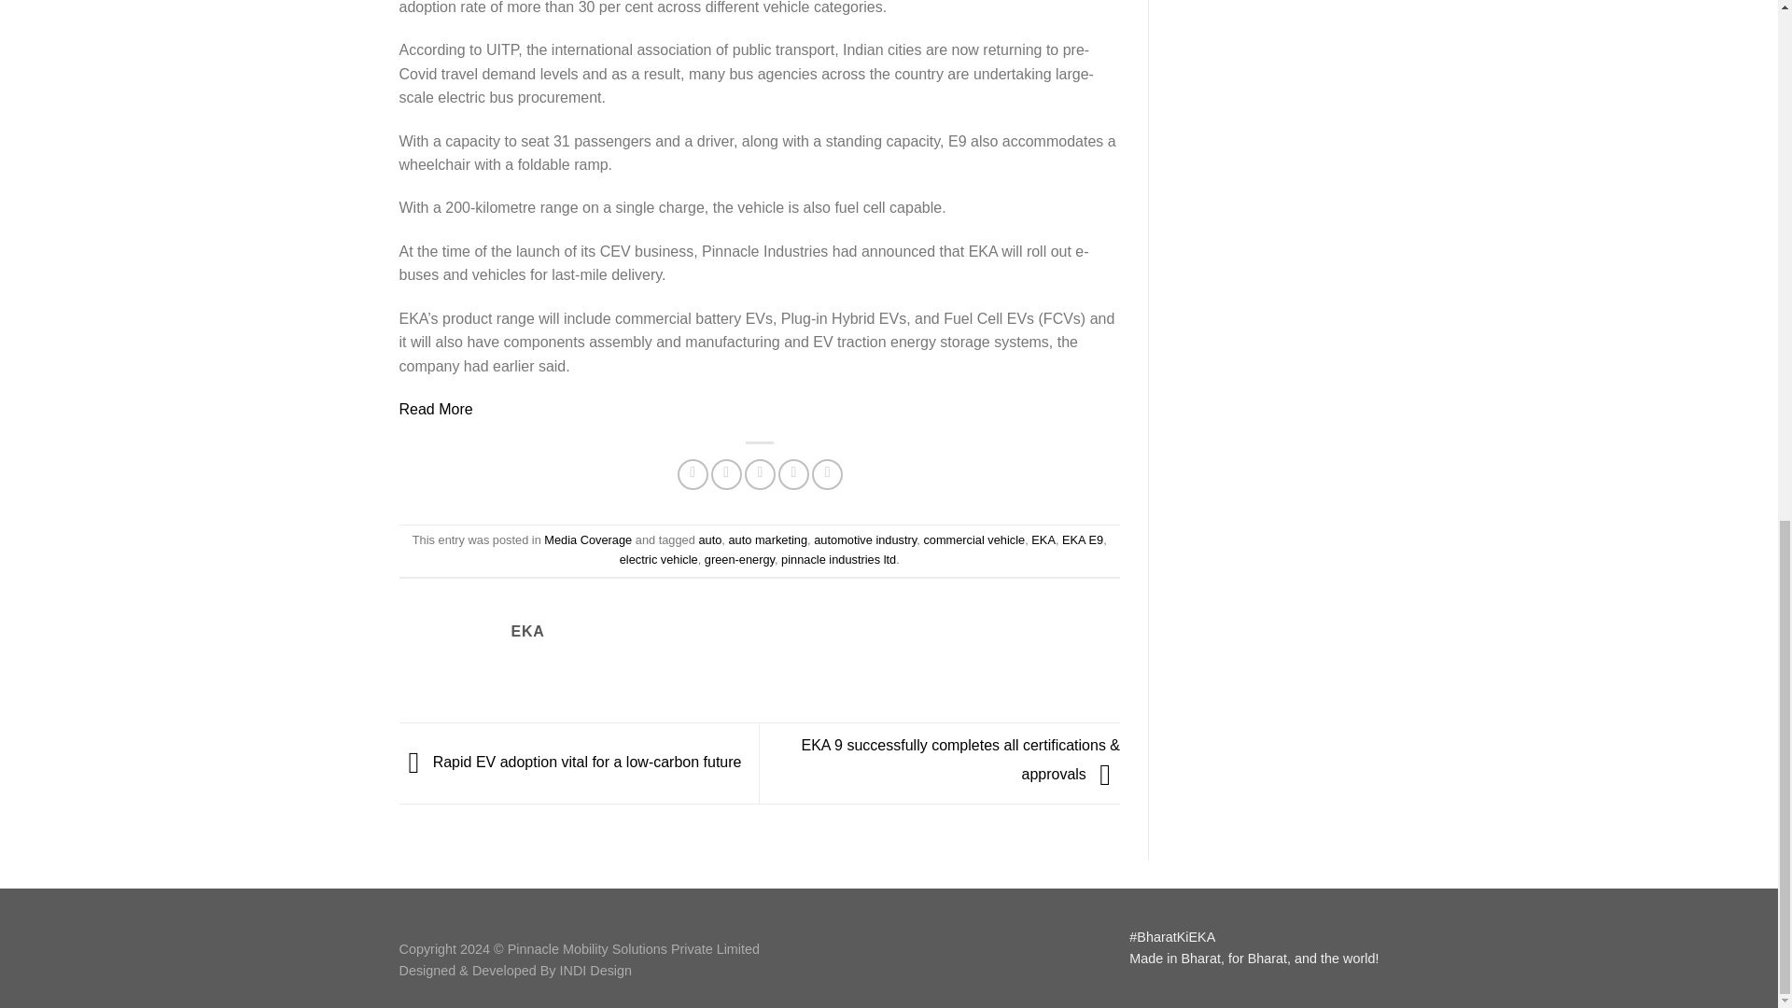 Image resolution: width=1792 pixels, height=1008 pixels. I want to click on pinnacle industries ltd, so click(838, 558).